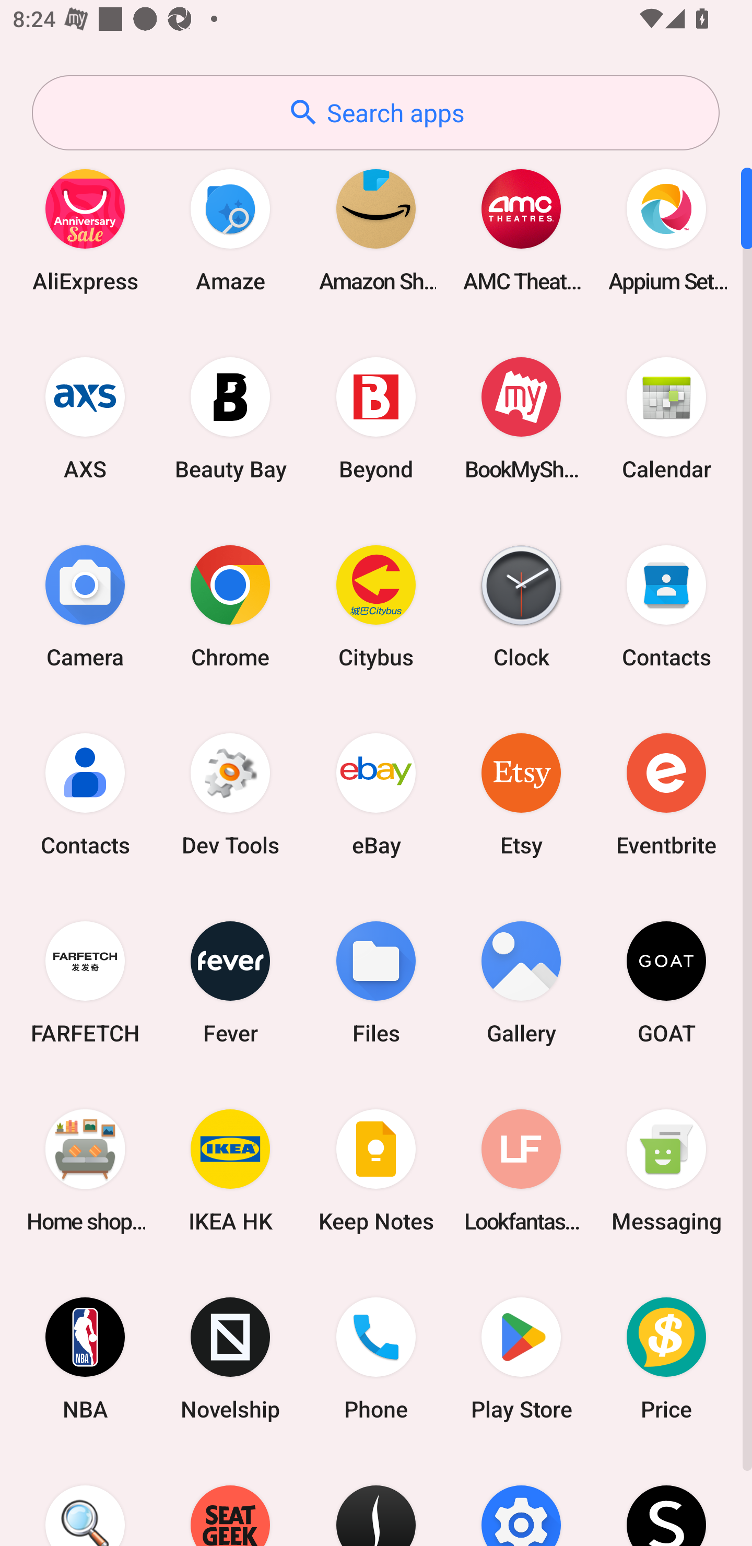 The width and height of the screenshot is (752, 1546). What do you see at coordinates (85, 418) in the screenshot?
I see `AXS` at bounding box center [85, 418].